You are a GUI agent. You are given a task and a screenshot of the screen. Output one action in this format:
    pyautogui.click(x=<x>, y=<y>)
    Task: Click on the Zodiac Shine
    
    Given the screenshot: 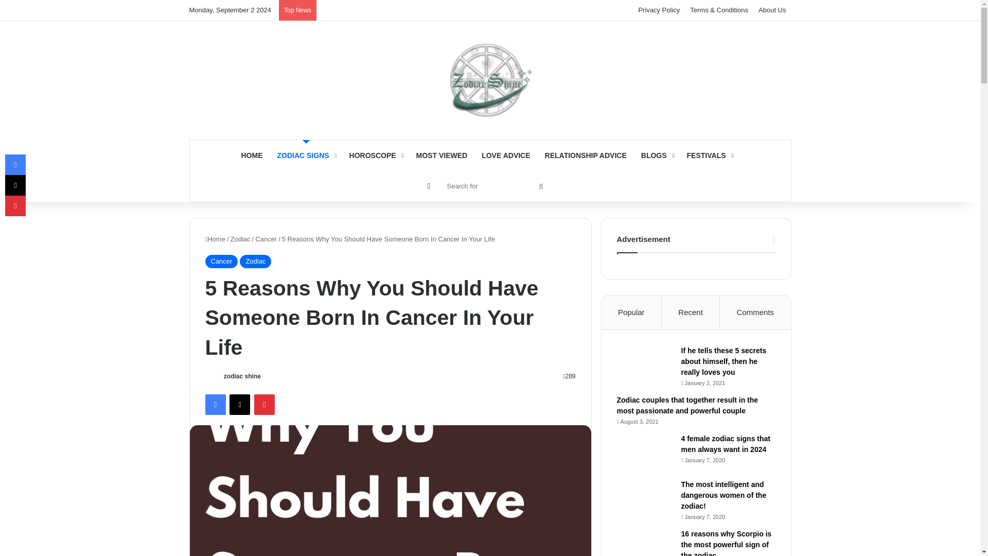 What is the action you would take?
    pyautogui.click(x=490, y=80)
    